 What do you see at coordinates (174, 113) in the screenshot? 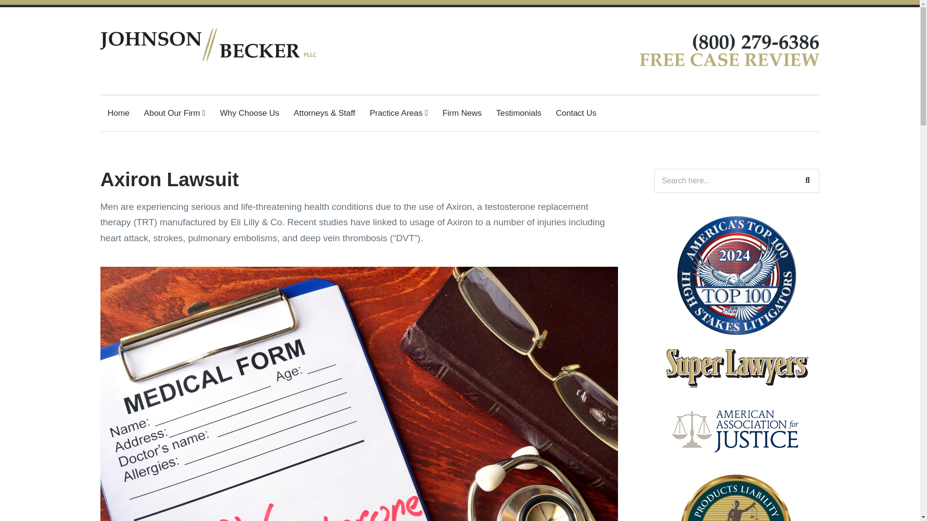
I see `About Our Firm` at bounding box center [174, 113].